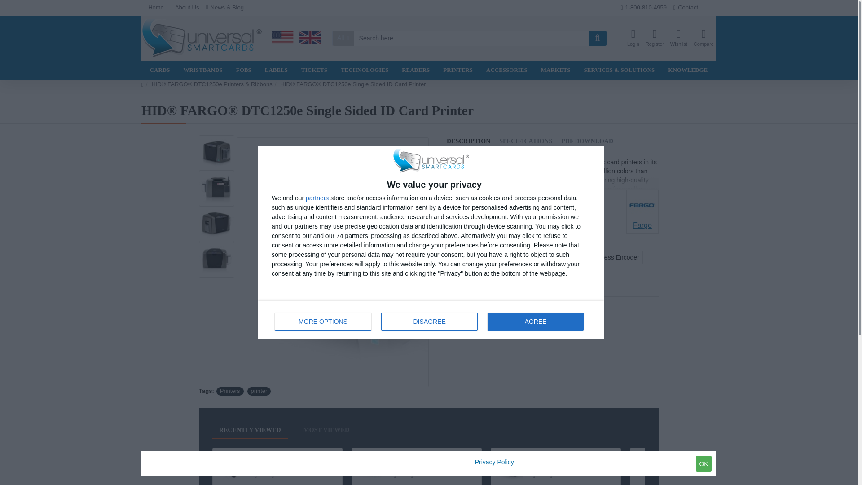 This screenshot has width=862, height=485. I want to click on CARDS, so click(160, 70).